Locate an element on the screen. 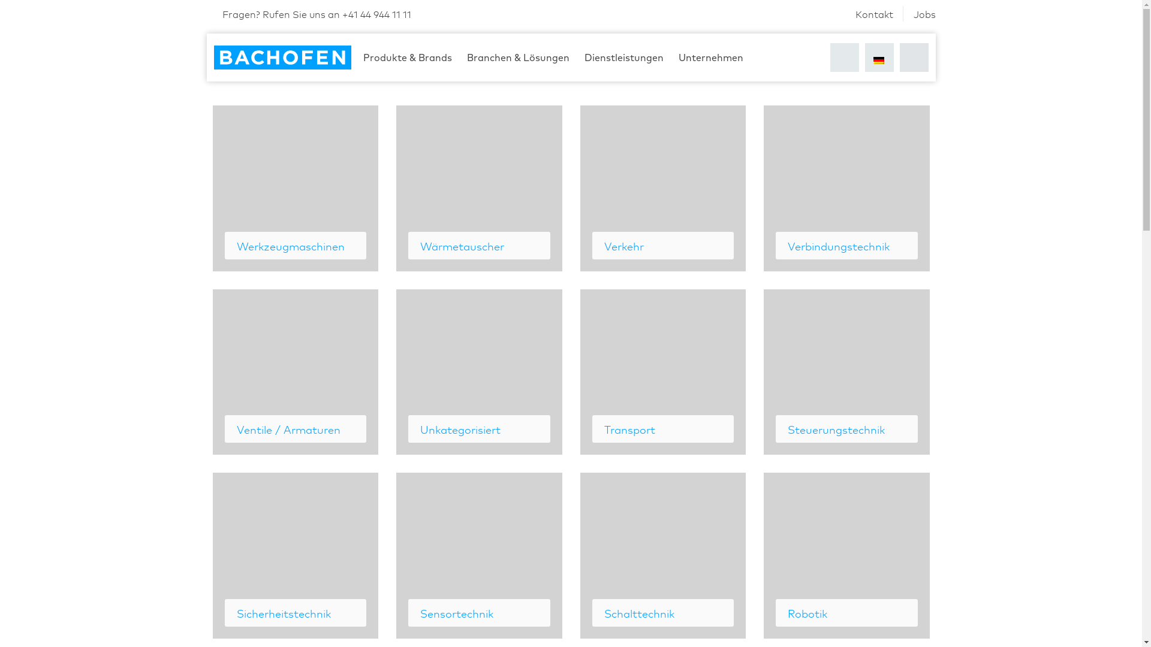 This screenshot has height=647, width=1151. Unkategorisiert is located at coordinates (480, 371).